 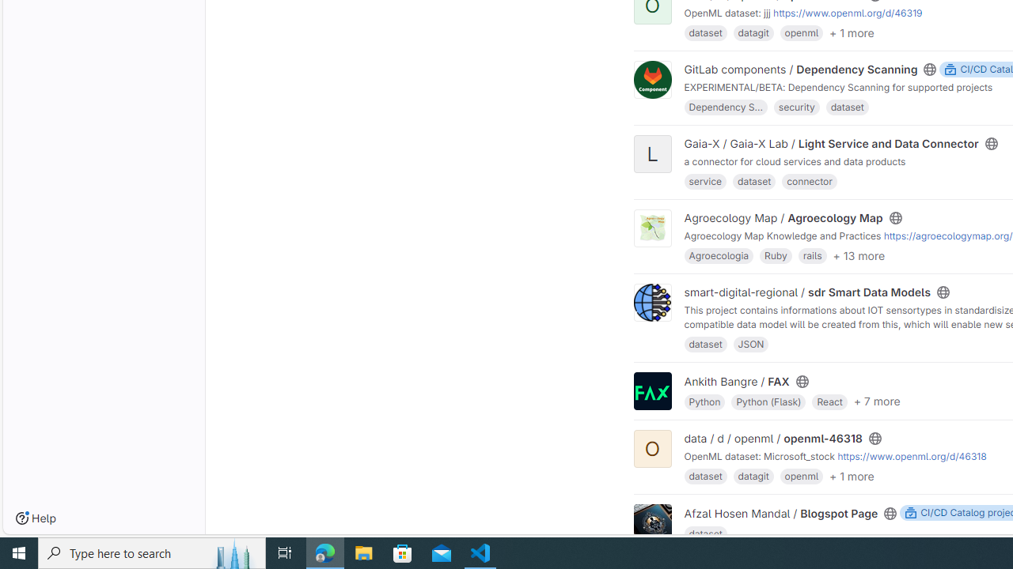 I want to click on https://www.openml.org/d/46319, so click(x=848, y=13).